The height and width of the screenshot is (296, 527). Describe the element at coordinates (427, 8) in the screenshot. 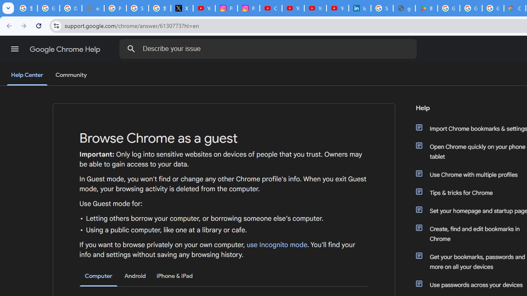

I see `Bluey: Let's Play! - Apps on Google Play` at that location.